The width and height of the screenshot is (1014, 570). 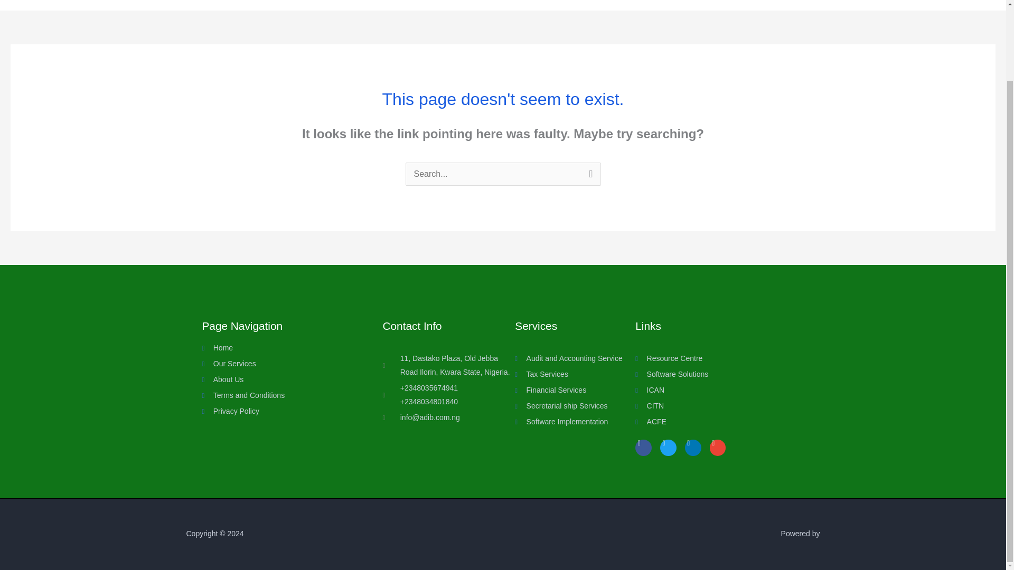 I want to click on Software Implementation, so click(x=575, y=422).